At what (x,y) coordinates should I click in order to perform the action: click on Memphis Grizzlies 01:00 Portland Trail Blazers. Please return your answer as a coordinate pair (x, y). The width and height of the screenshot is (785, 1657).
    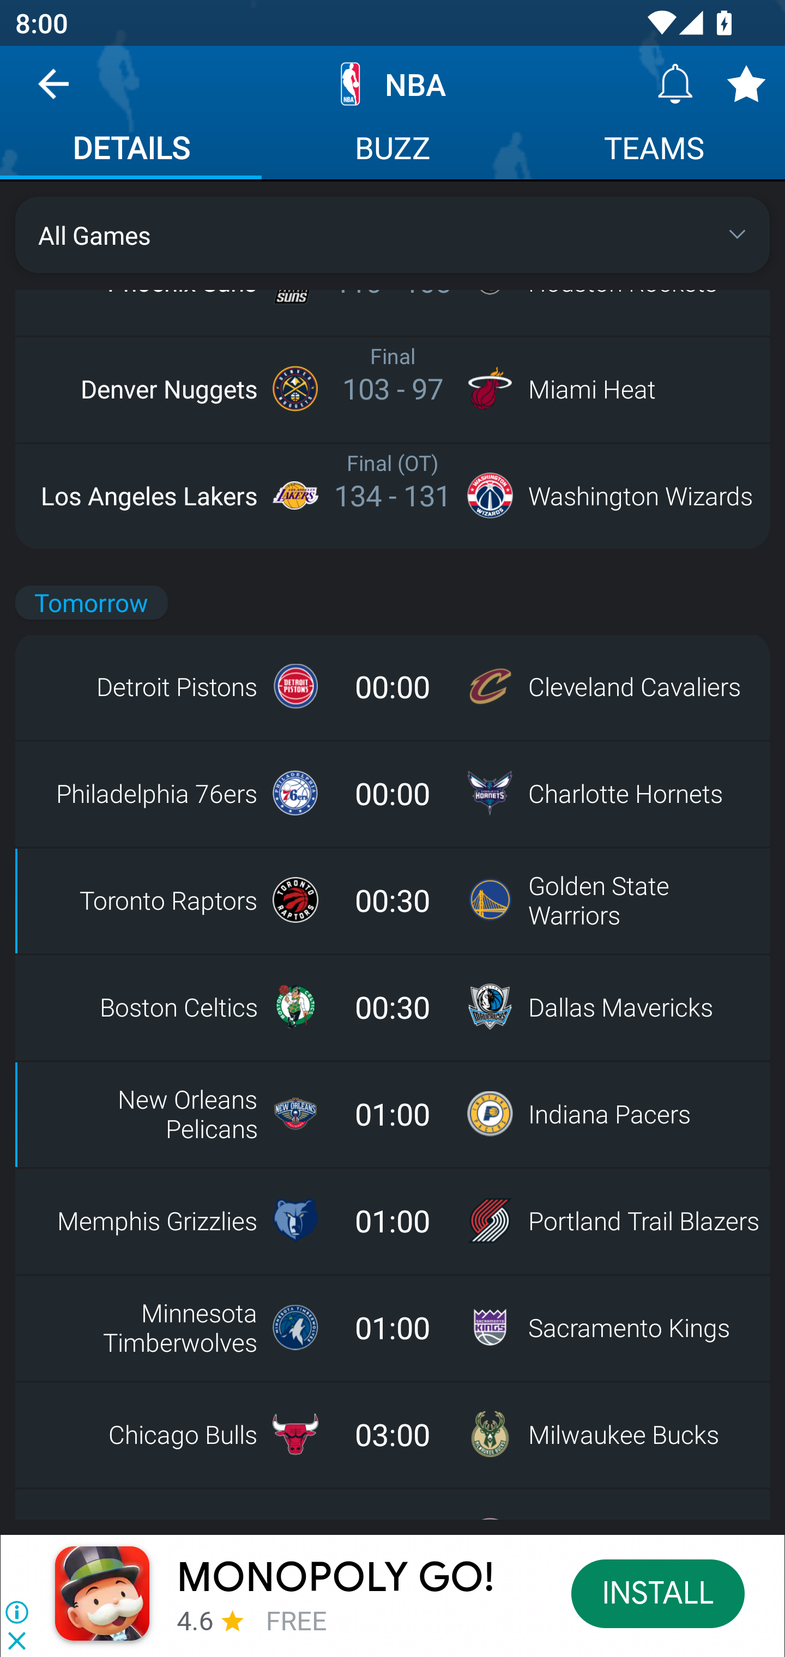
    Looking at the image, I should click on (392, 1220).